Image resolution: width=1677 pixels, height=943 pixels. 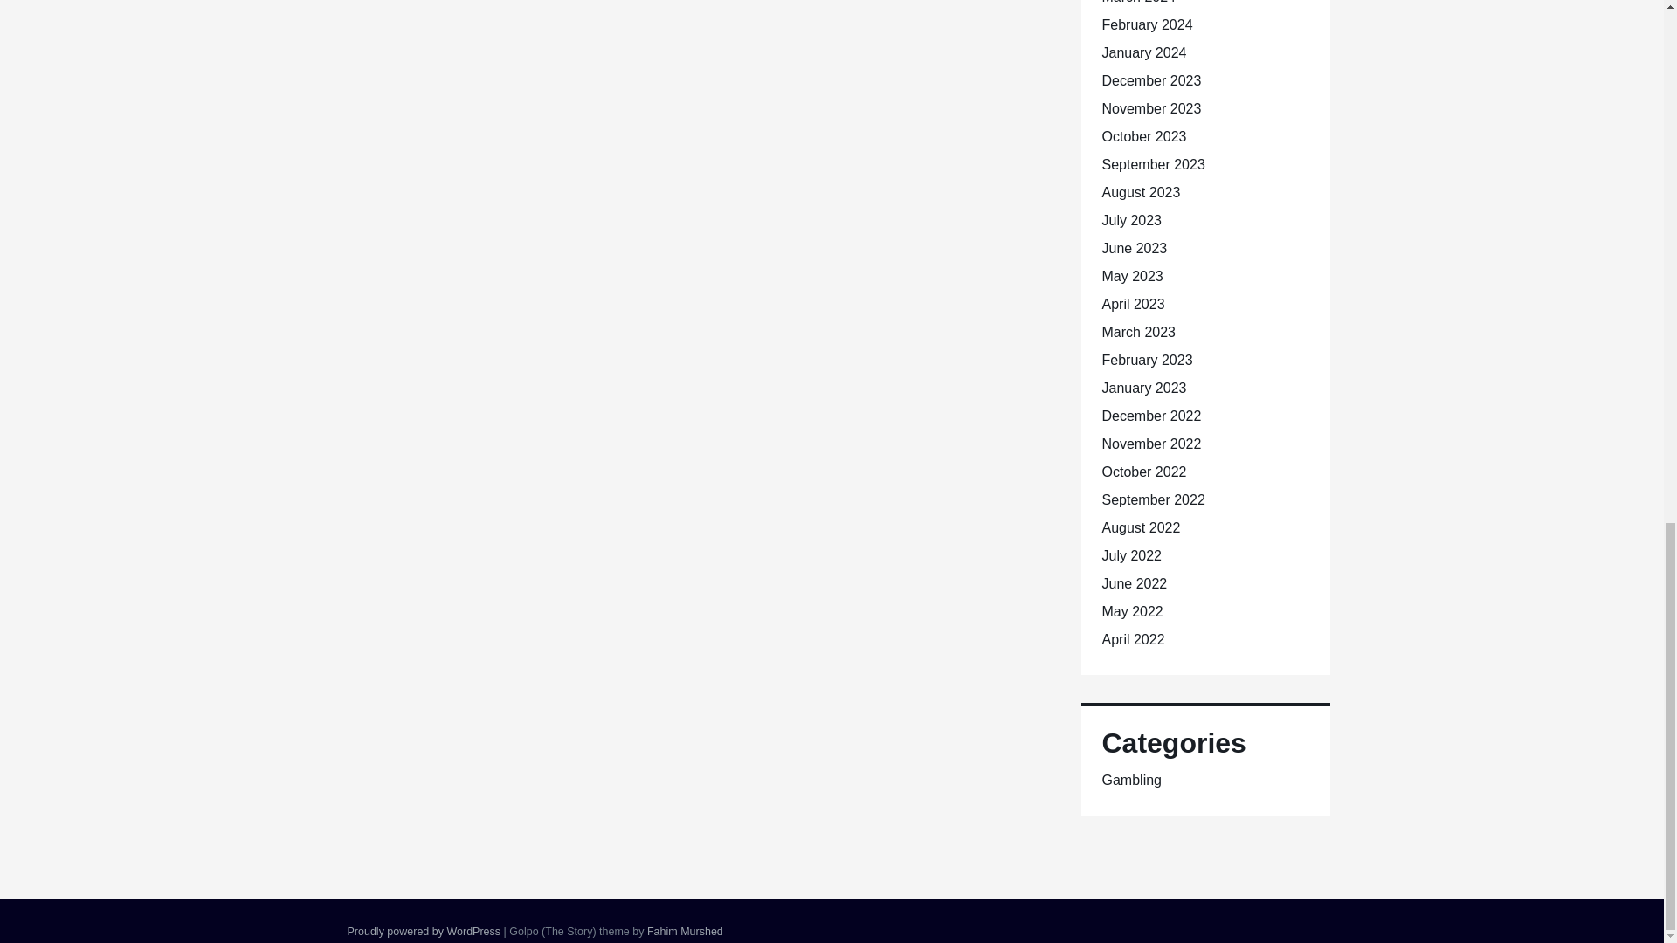 What do you see at coordinates (1153, 164) in the screenshot?
I see `September 2023` at bounding box center [1153, 164].